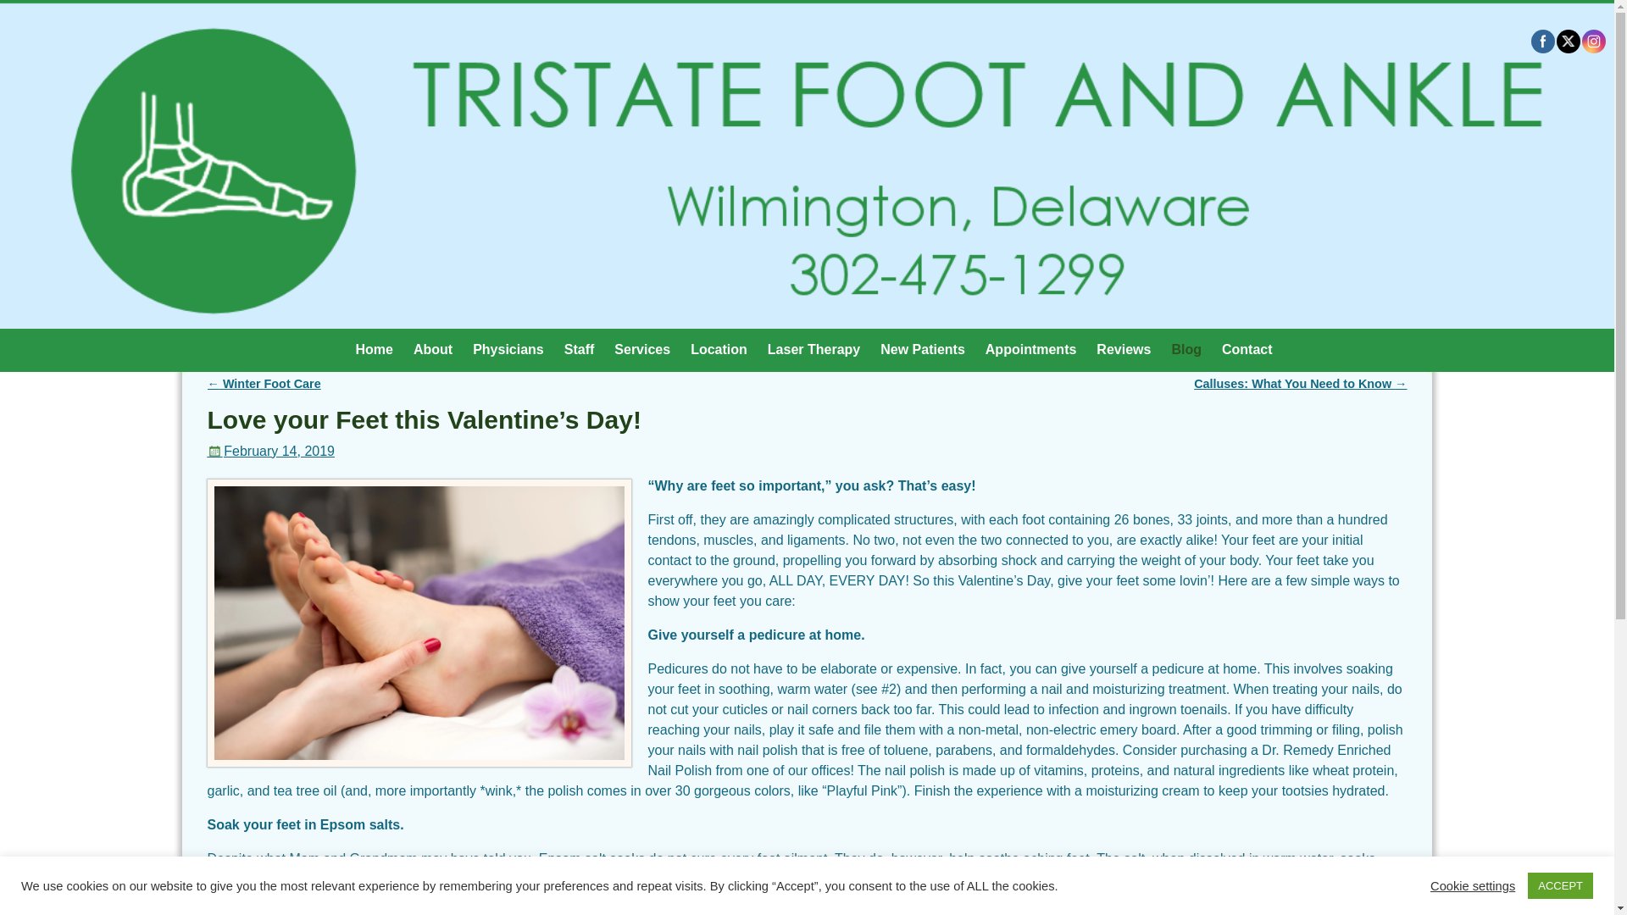 This screenshot has height=915, width=1627. What do you see at coordinates (432, 349) in the screenshot?
I see `About` at bounding box center [432, 349].